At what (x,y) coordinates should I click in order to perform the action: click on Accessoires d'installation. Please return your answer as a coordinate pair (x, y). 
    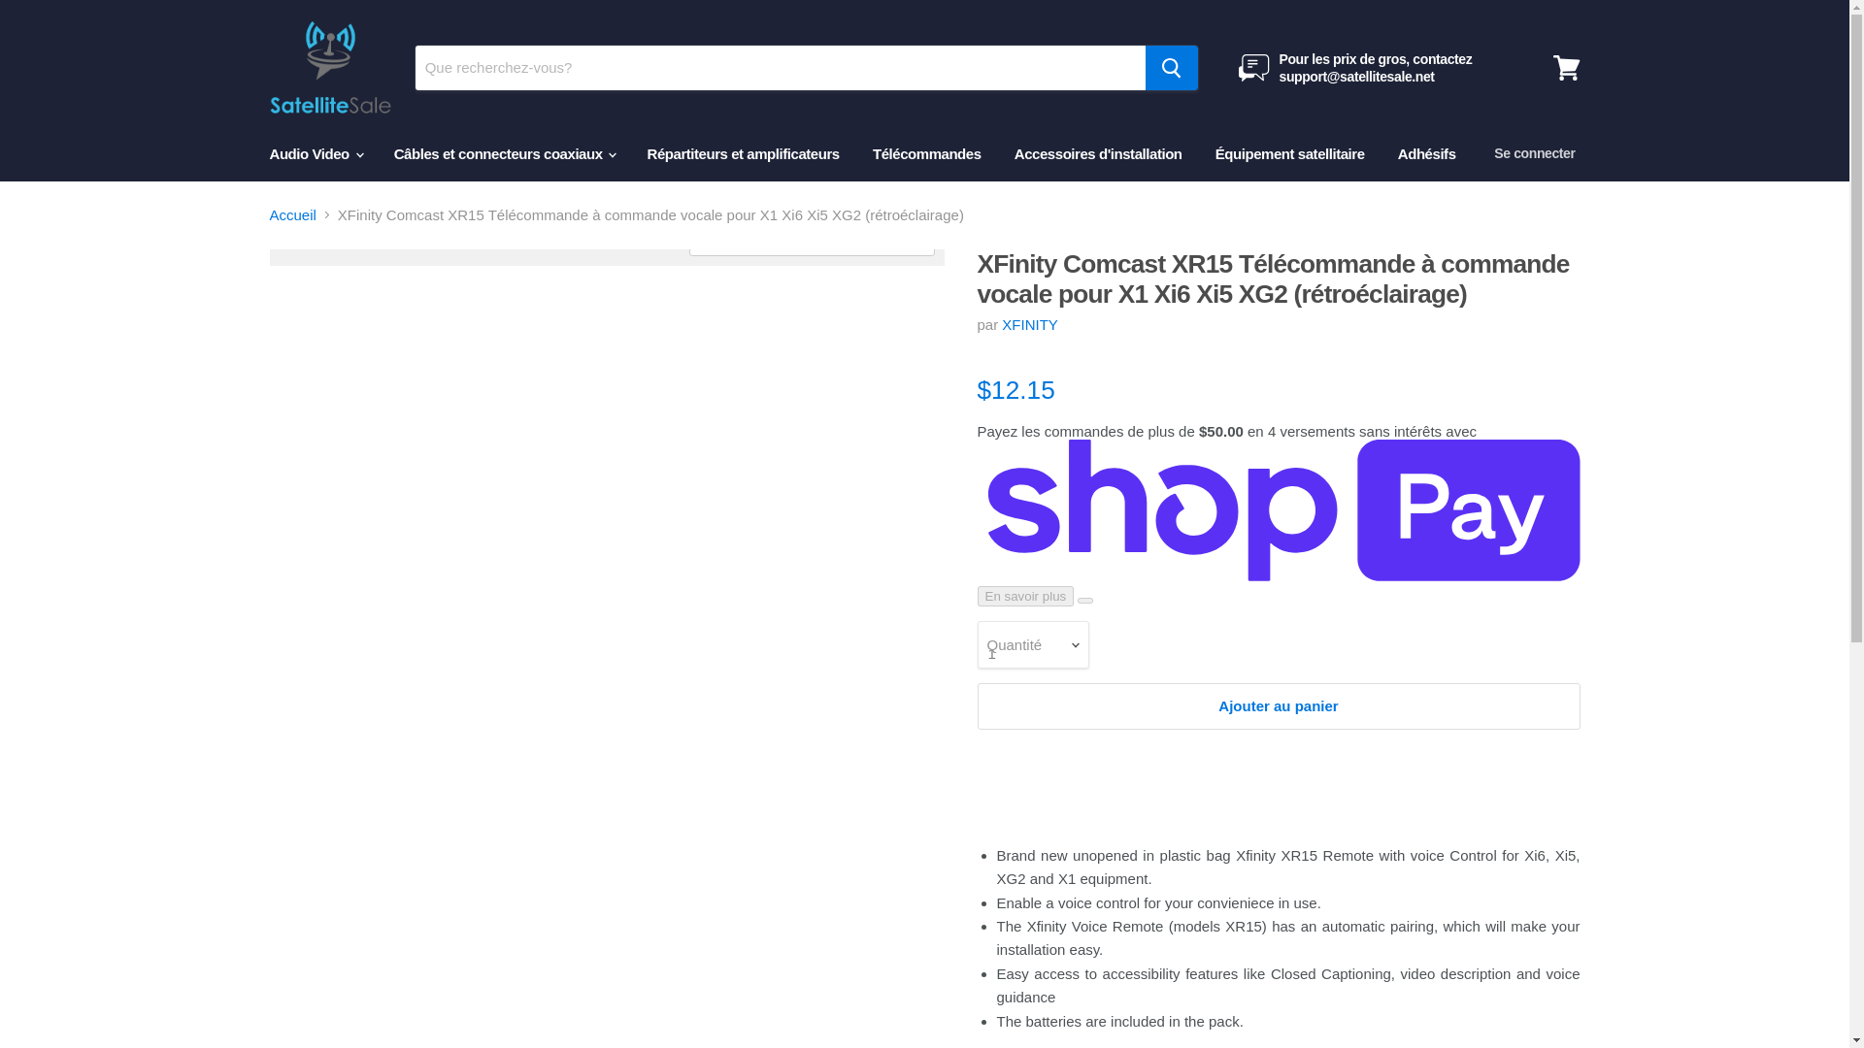
    Looking at the image, I should click on (1097, 153).